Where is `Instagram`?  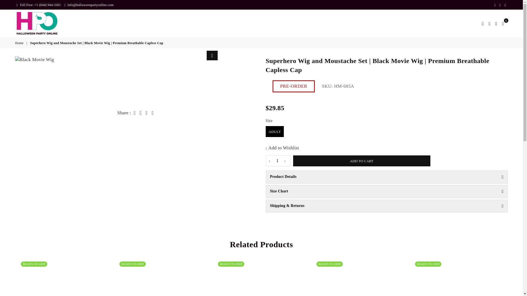
Instagram is located at coordinates (505, 5).